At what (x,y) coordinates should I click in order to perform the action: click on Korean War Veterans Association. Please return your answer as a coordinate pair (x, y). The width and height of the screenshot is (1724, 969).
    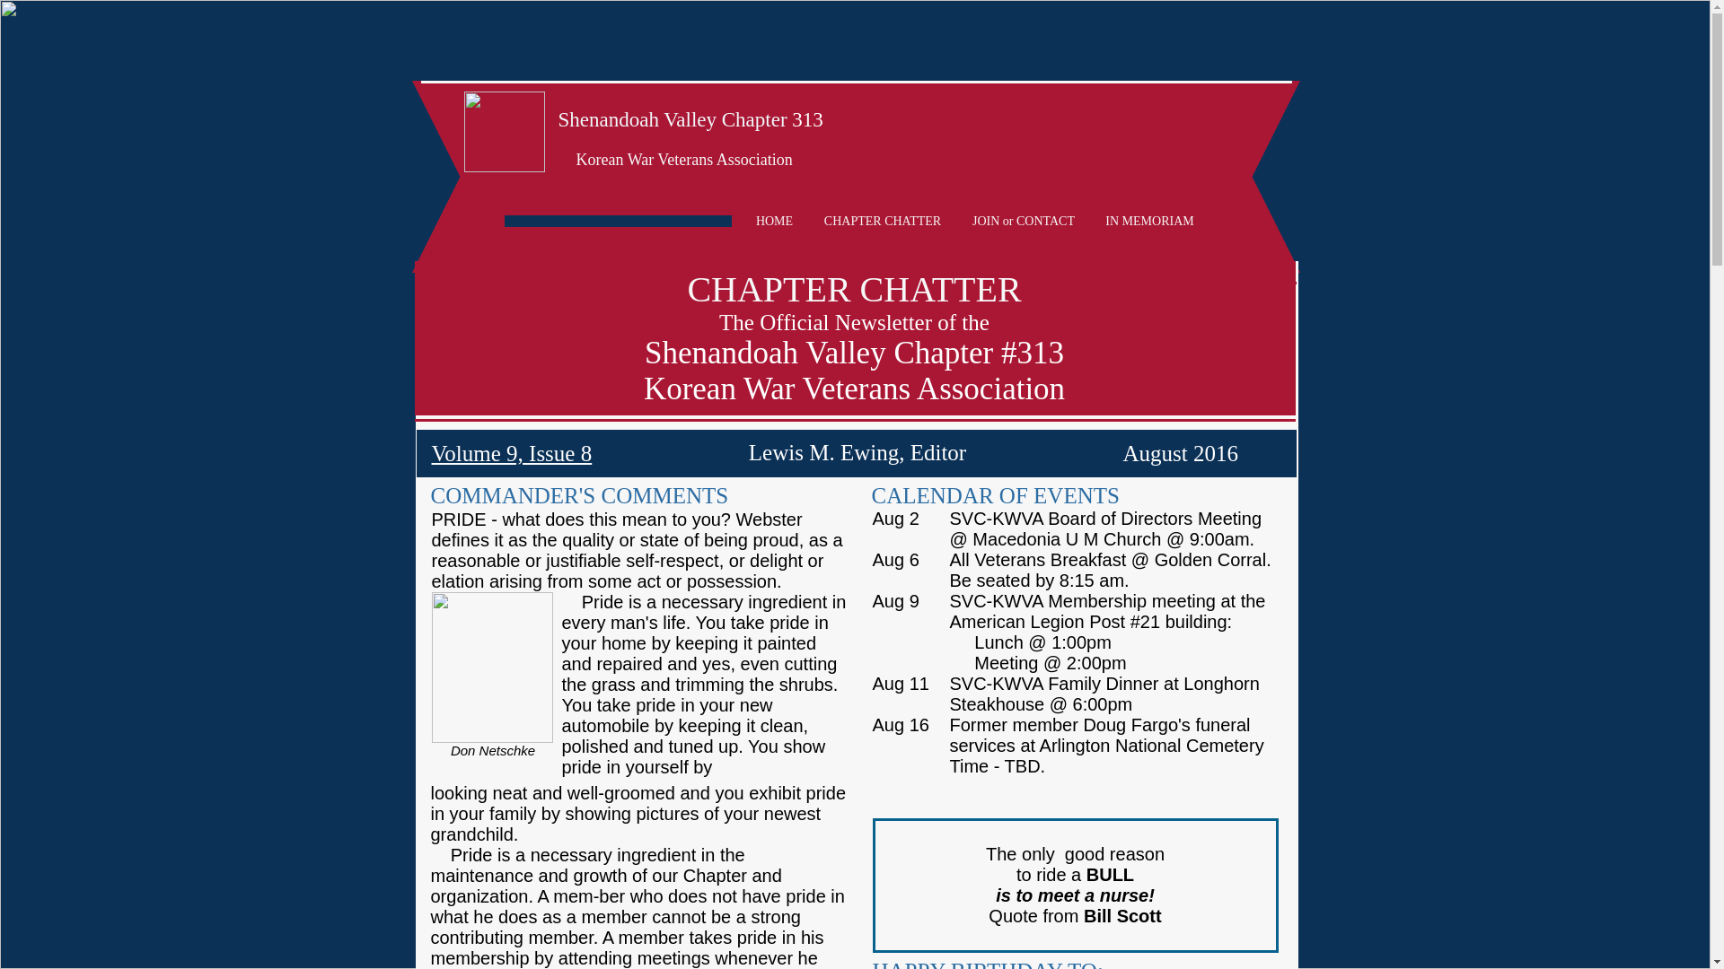
    Looking at the image, I should click on (684, 160).